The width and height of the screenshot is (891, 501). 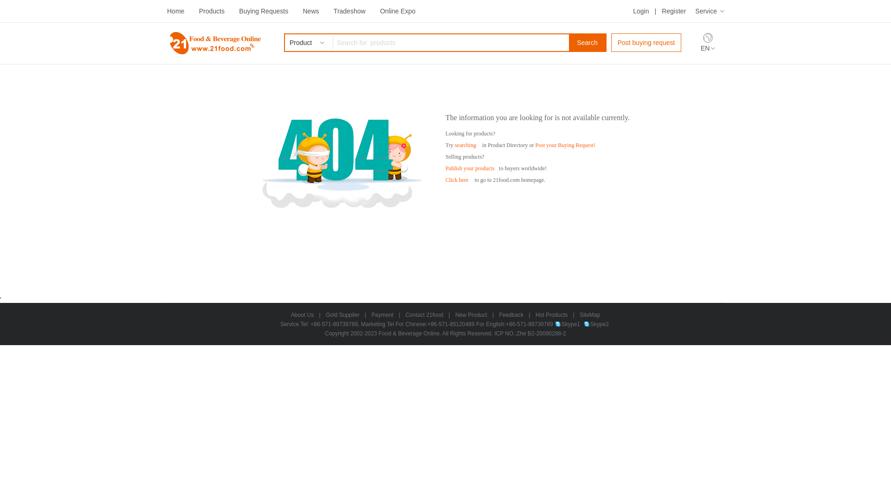 I want to click on Tradeshow, so click(x=350, y=11).